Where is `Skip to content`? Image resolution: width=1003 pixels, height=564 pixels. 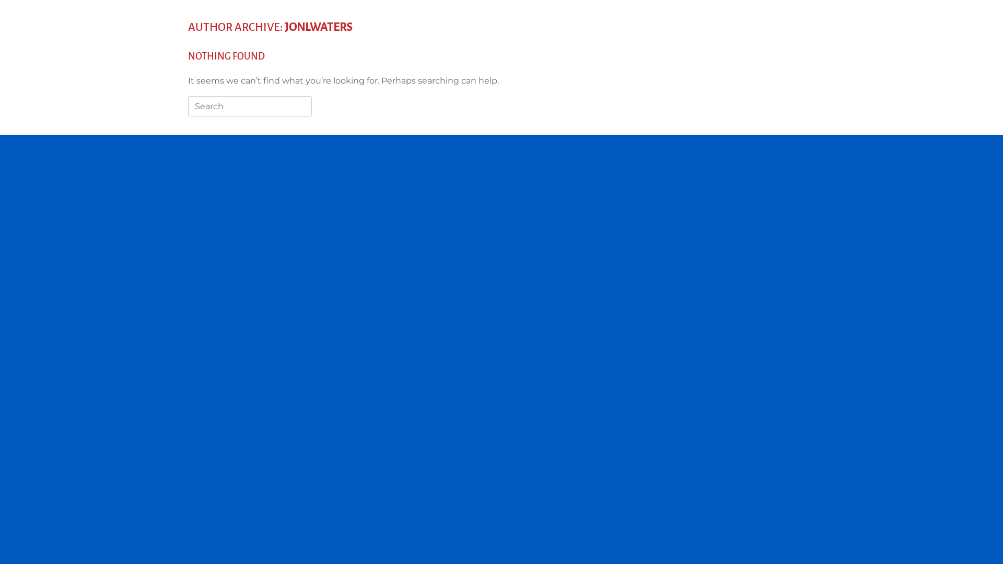
Skip to content is located at coordinates (0, 0).